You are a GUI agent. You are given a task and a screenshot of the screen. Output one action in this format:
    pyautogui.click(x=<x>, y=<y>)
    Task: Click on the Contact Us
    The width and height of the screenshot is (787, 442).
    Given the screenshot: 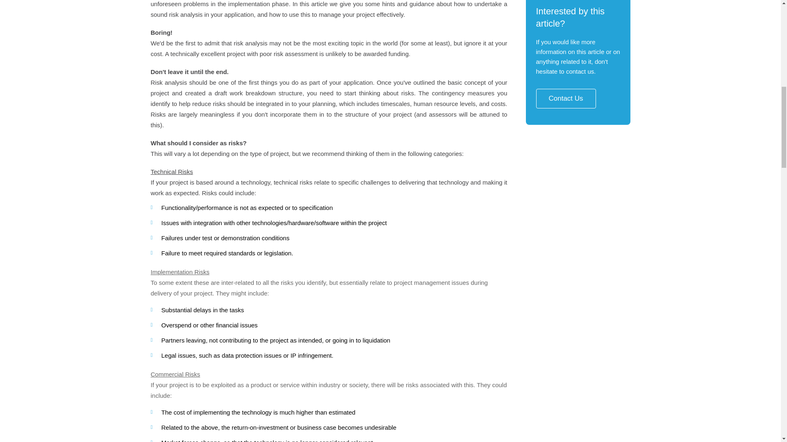 What is the action you would take?
    pyautogui.click(x=566, y=98)
    